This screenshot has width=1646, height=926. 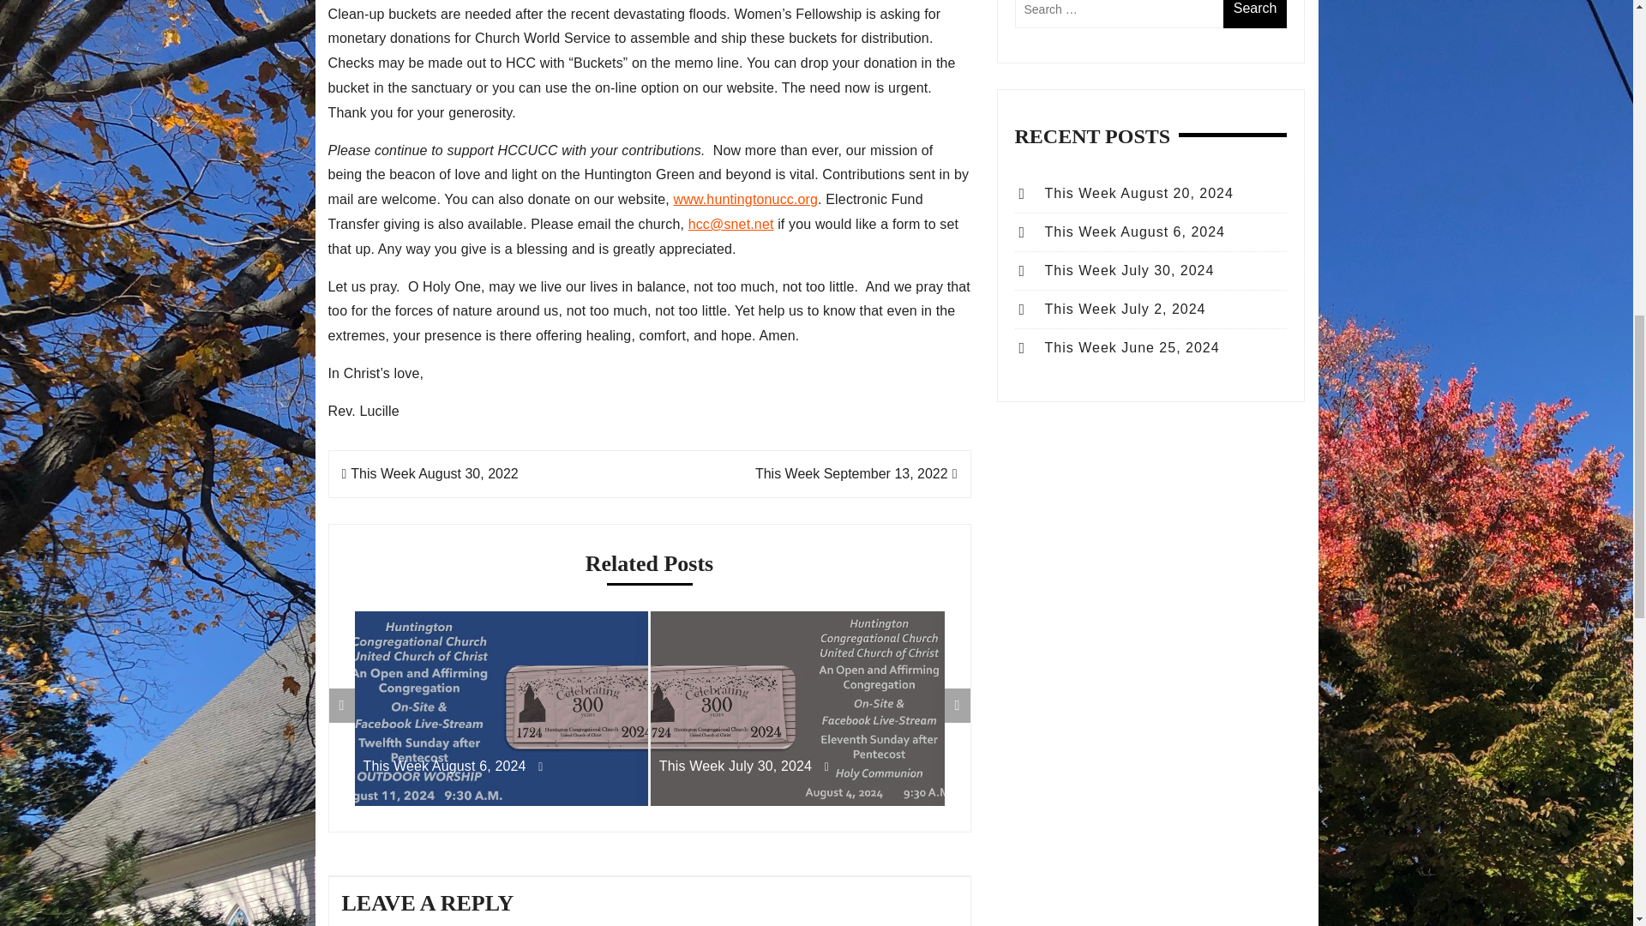 What do you see at coordinates (746, 199) in the screenshot?
I see `www.huntingtonucc.org` at bounding box center [746, 199].